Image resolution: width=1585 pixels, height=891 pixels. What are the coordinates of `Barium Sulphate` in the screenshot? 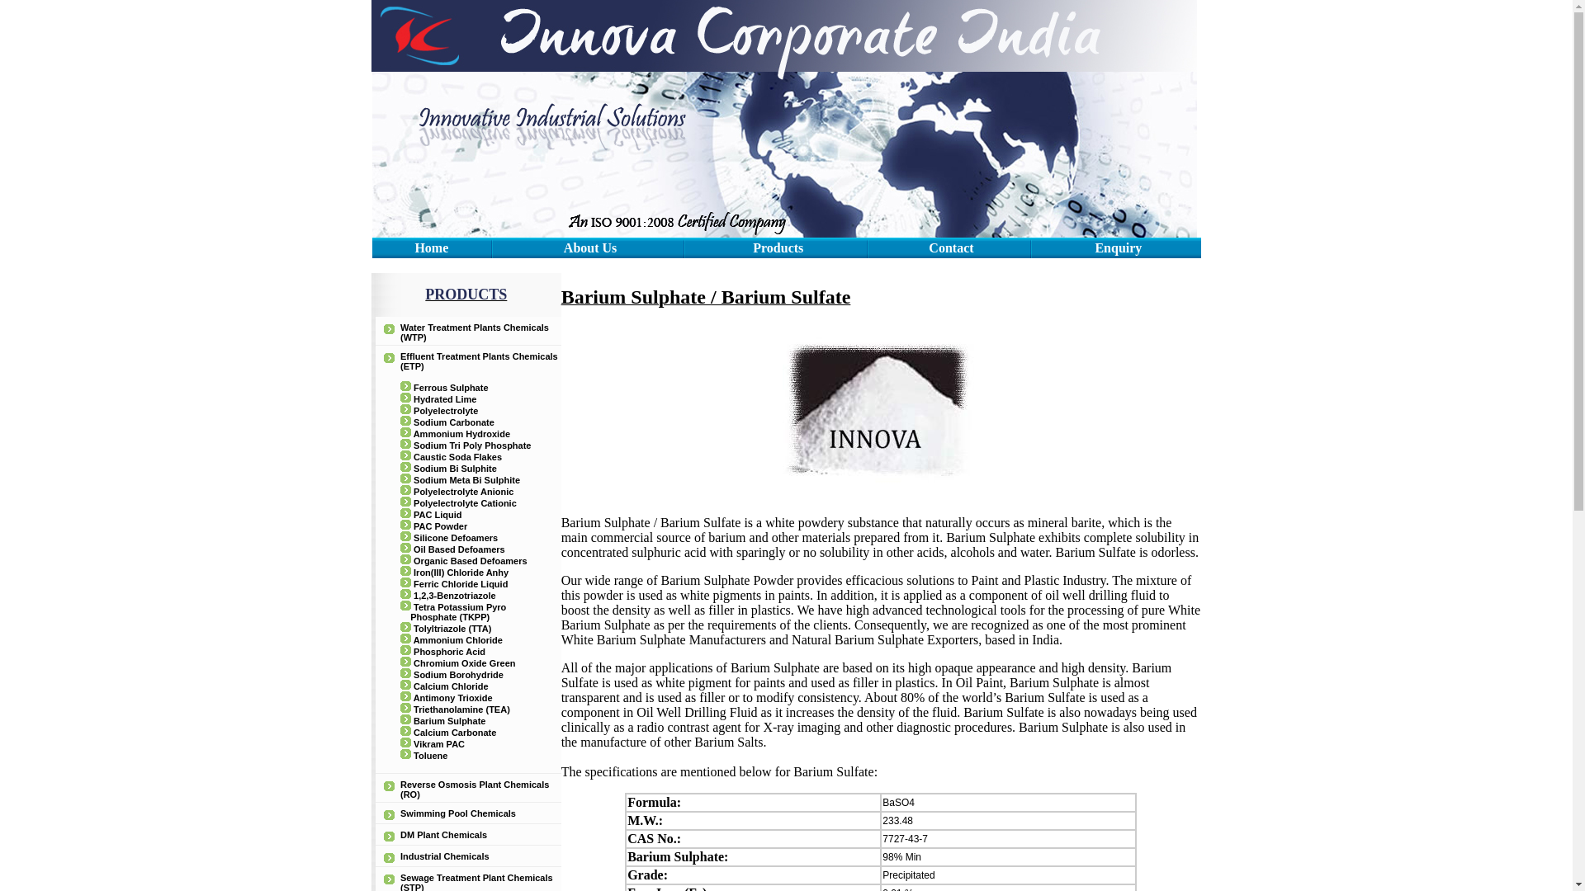 It's located at (449, 721).